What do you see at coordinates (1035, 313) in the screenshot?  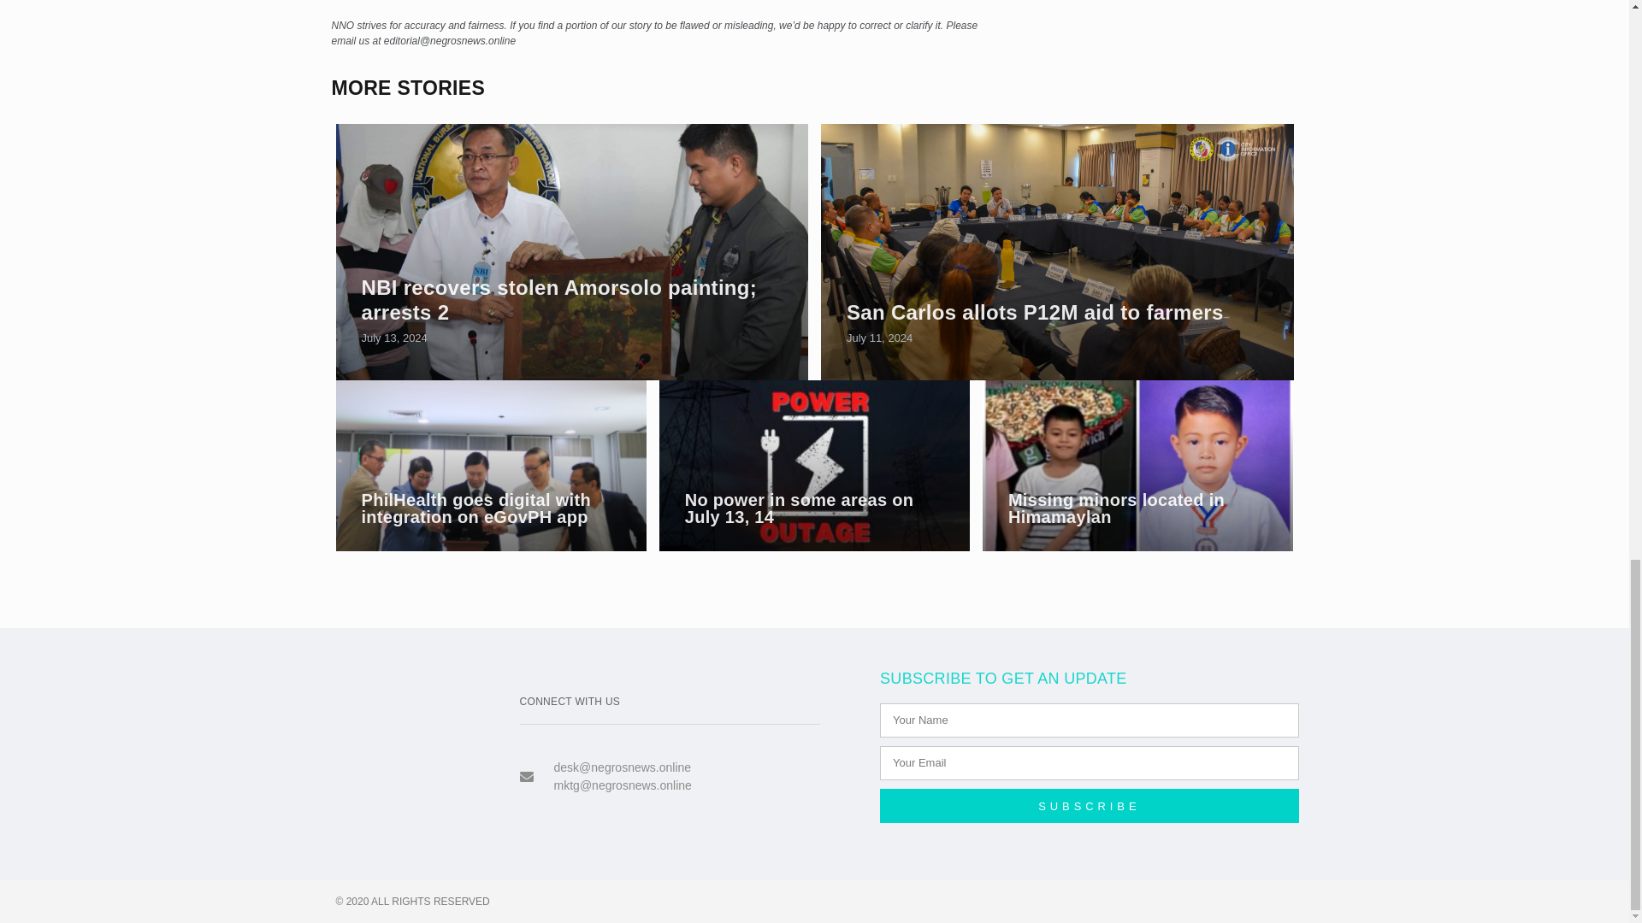 I see `San Carlos allots P12M aid to farmers` at bounding box center [1035, 313].